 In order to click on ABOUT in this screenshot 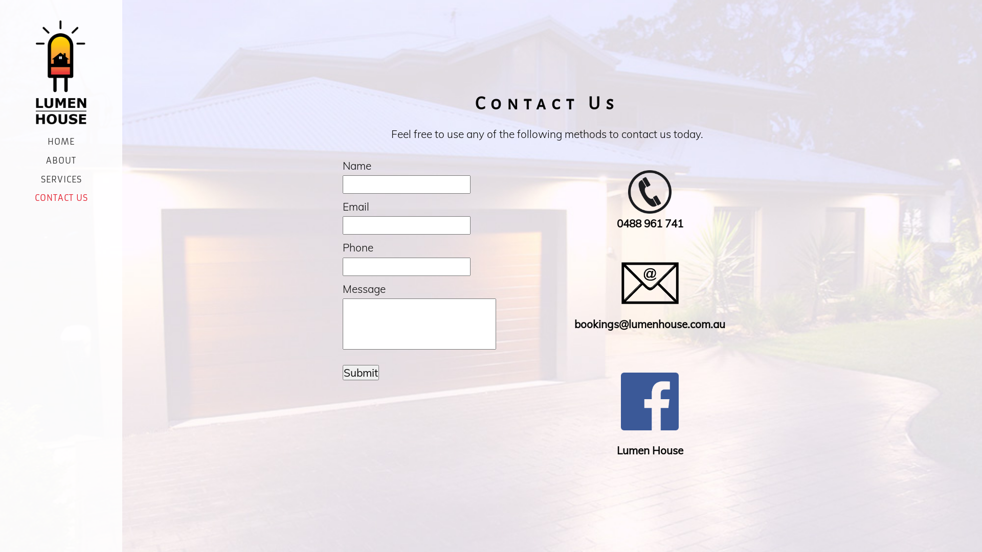, I will do `click(61, 160)`.